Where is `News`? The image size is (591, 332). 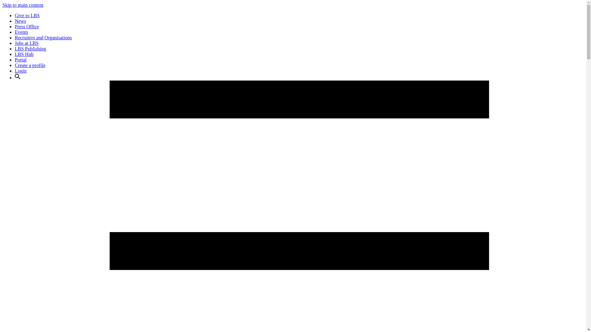 News is located at coordinates (20, 21).